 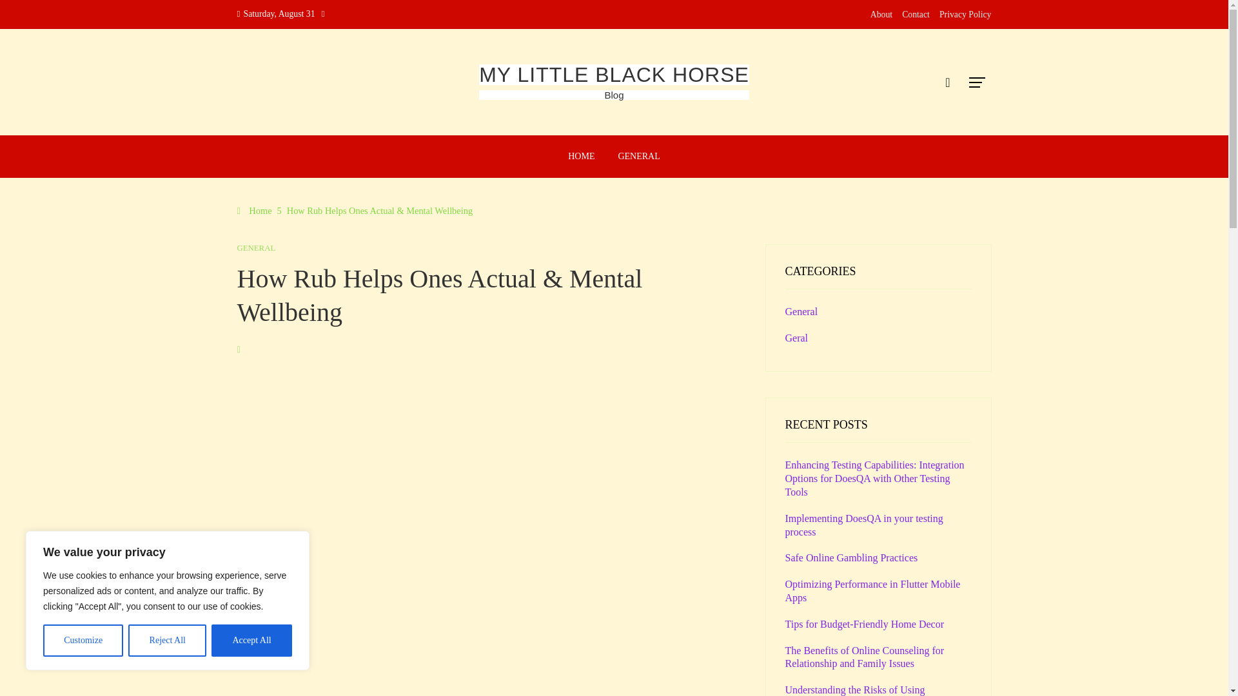 What do you see at coordinates (255, 210) in the screenshot?
I see `Home` at bounding box center [255, 210].